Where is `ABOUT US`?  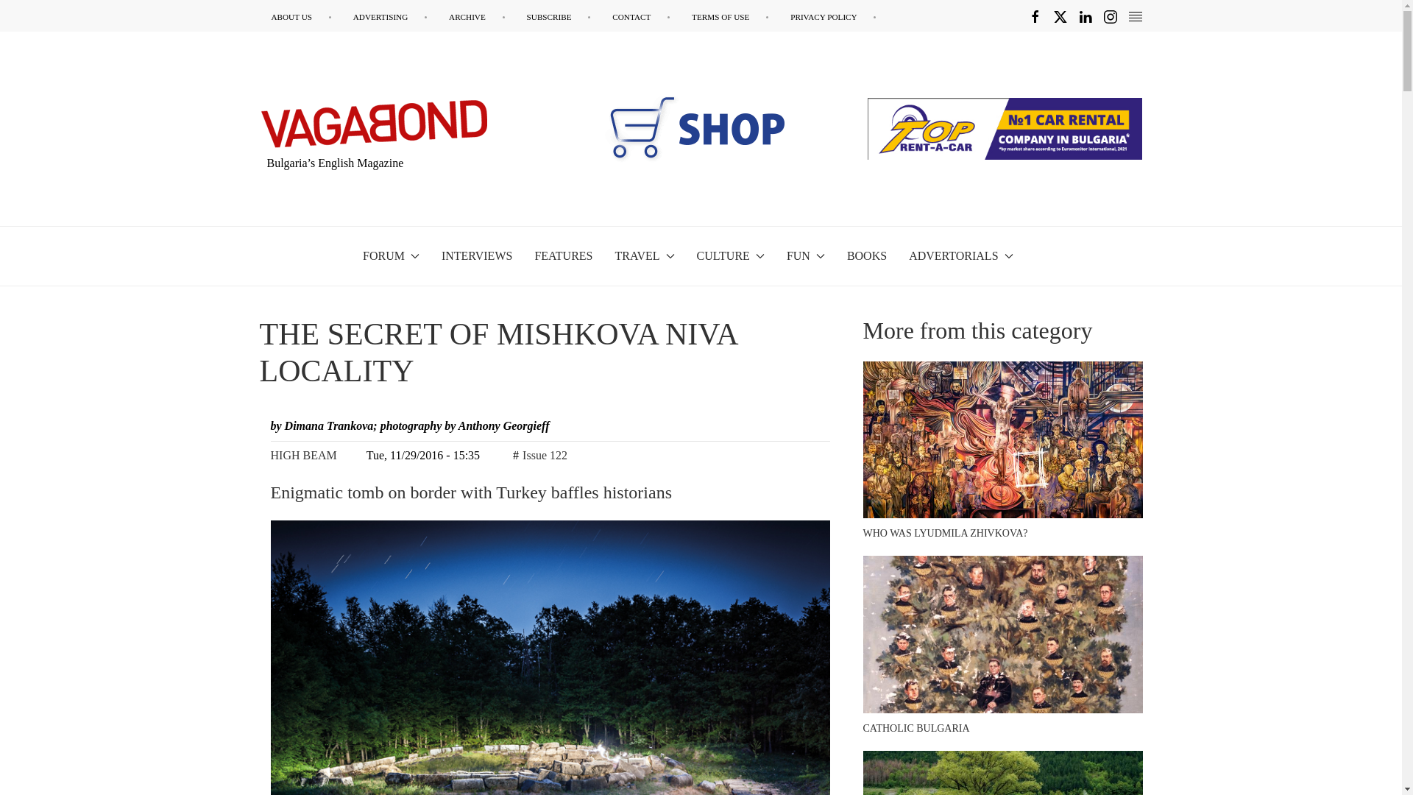
ABOUT US is located at coordinates (300, 17).